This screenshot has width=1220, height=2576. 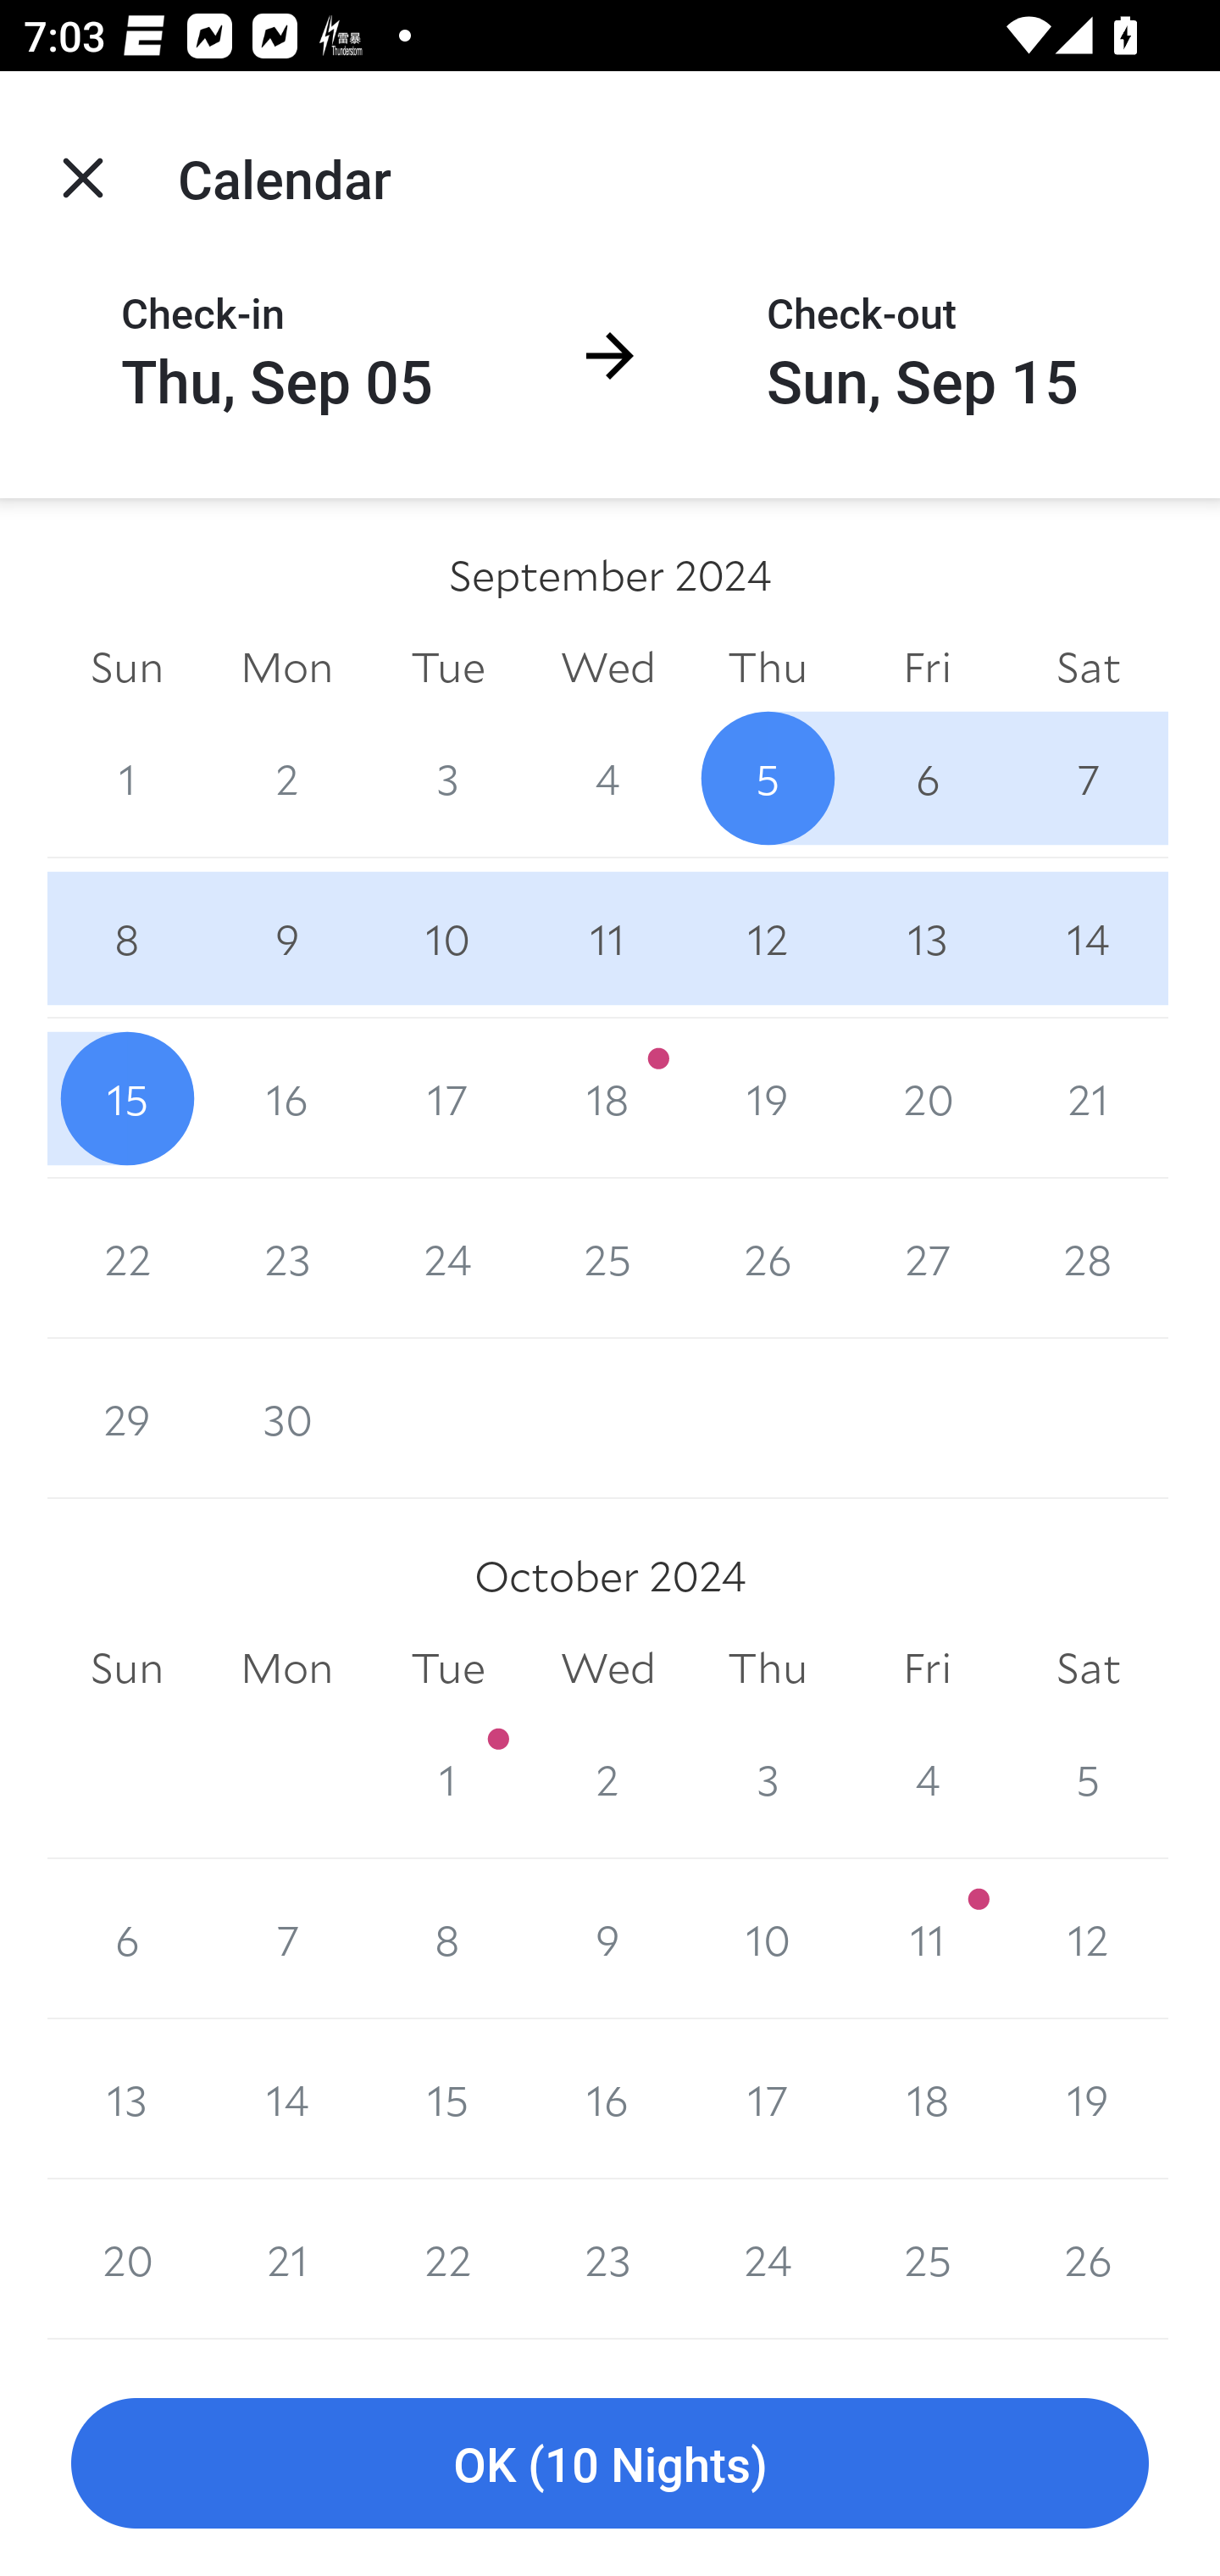 I want to click on 16 16 September 2024, so click(x=286, y=1098).